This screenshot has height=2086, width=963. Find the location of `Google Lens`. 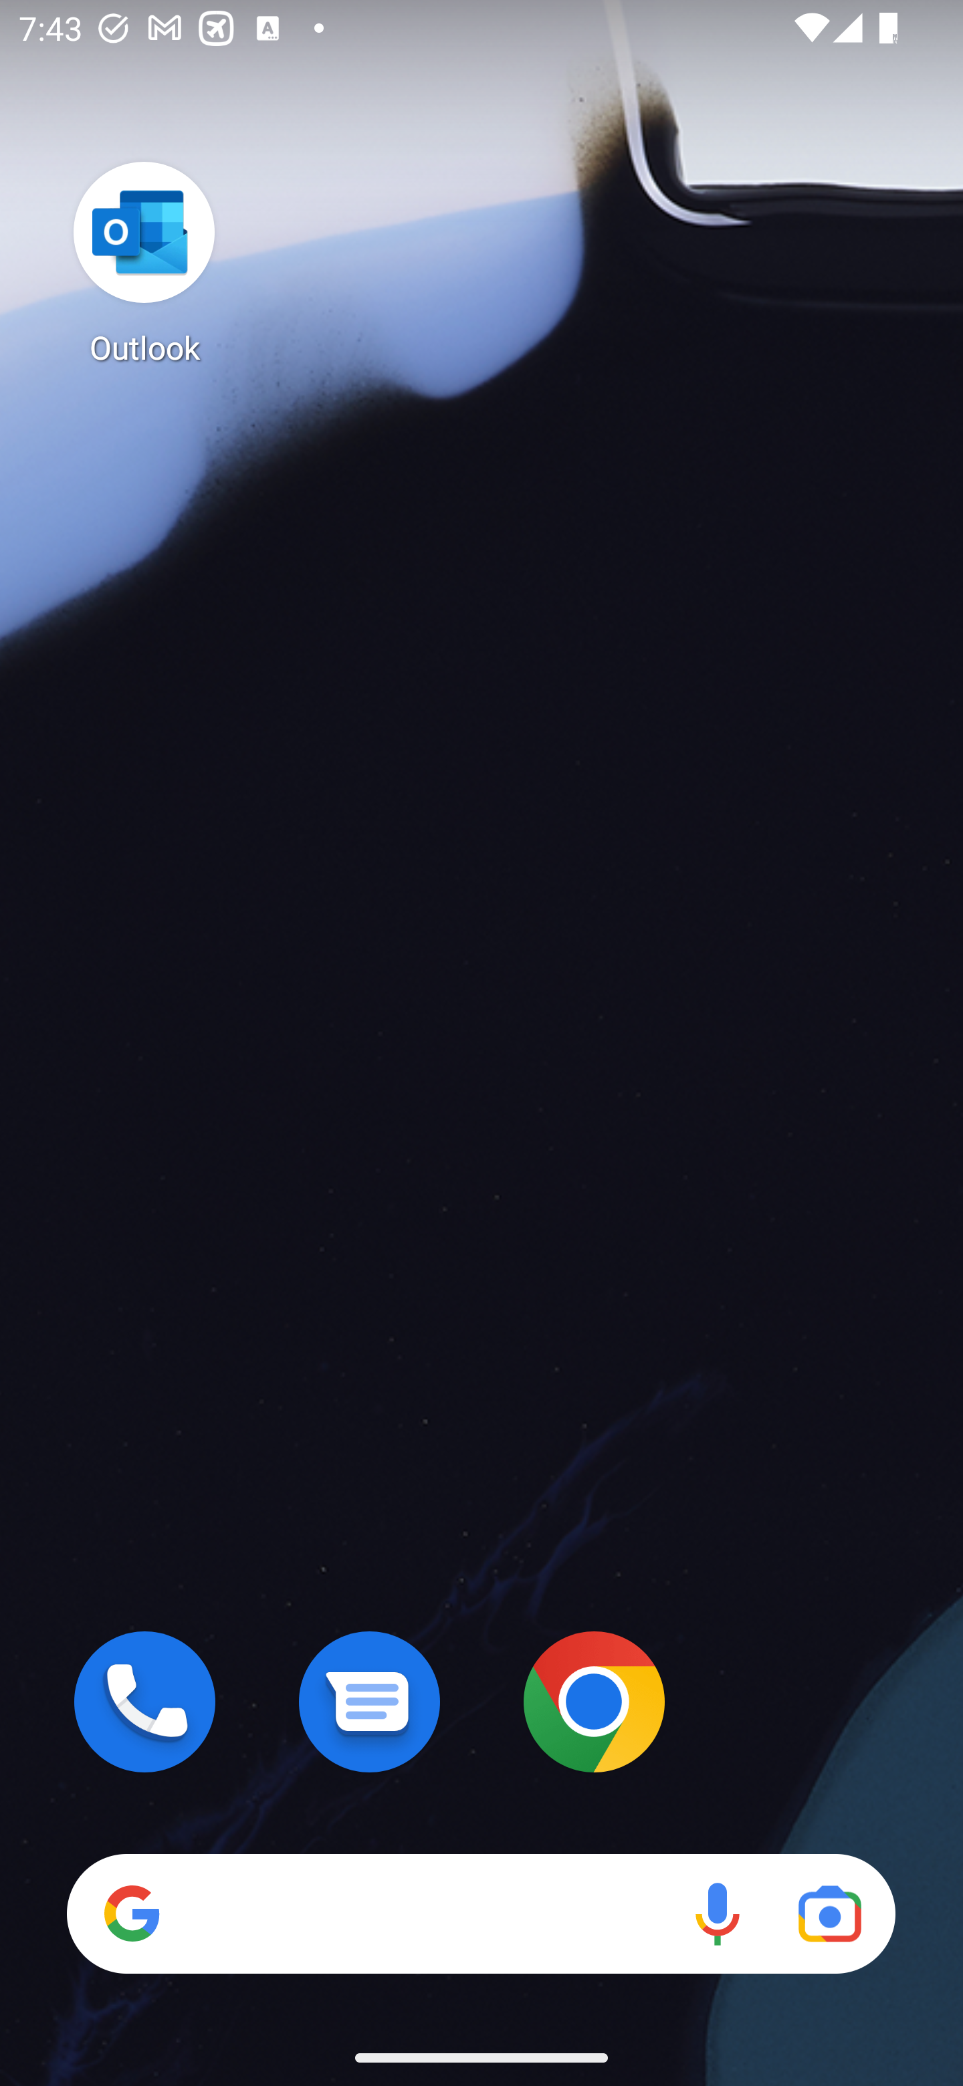

Google Lens is located at coordinates (829, 1914).